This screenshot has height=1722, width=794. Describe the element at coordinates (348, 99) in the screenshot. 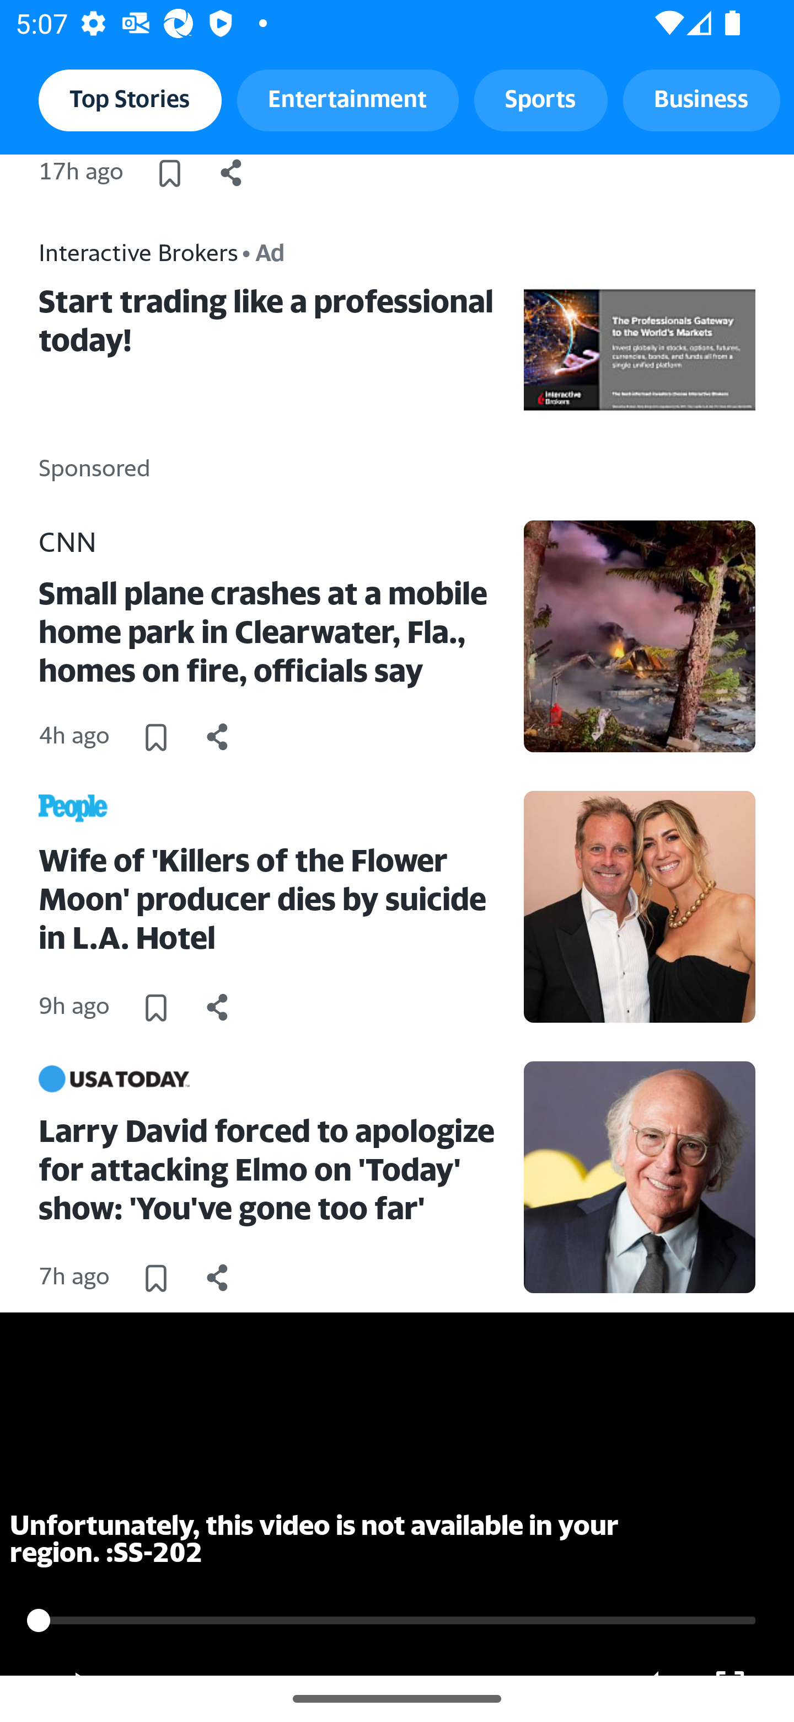

I see `Entertainment` at that location.